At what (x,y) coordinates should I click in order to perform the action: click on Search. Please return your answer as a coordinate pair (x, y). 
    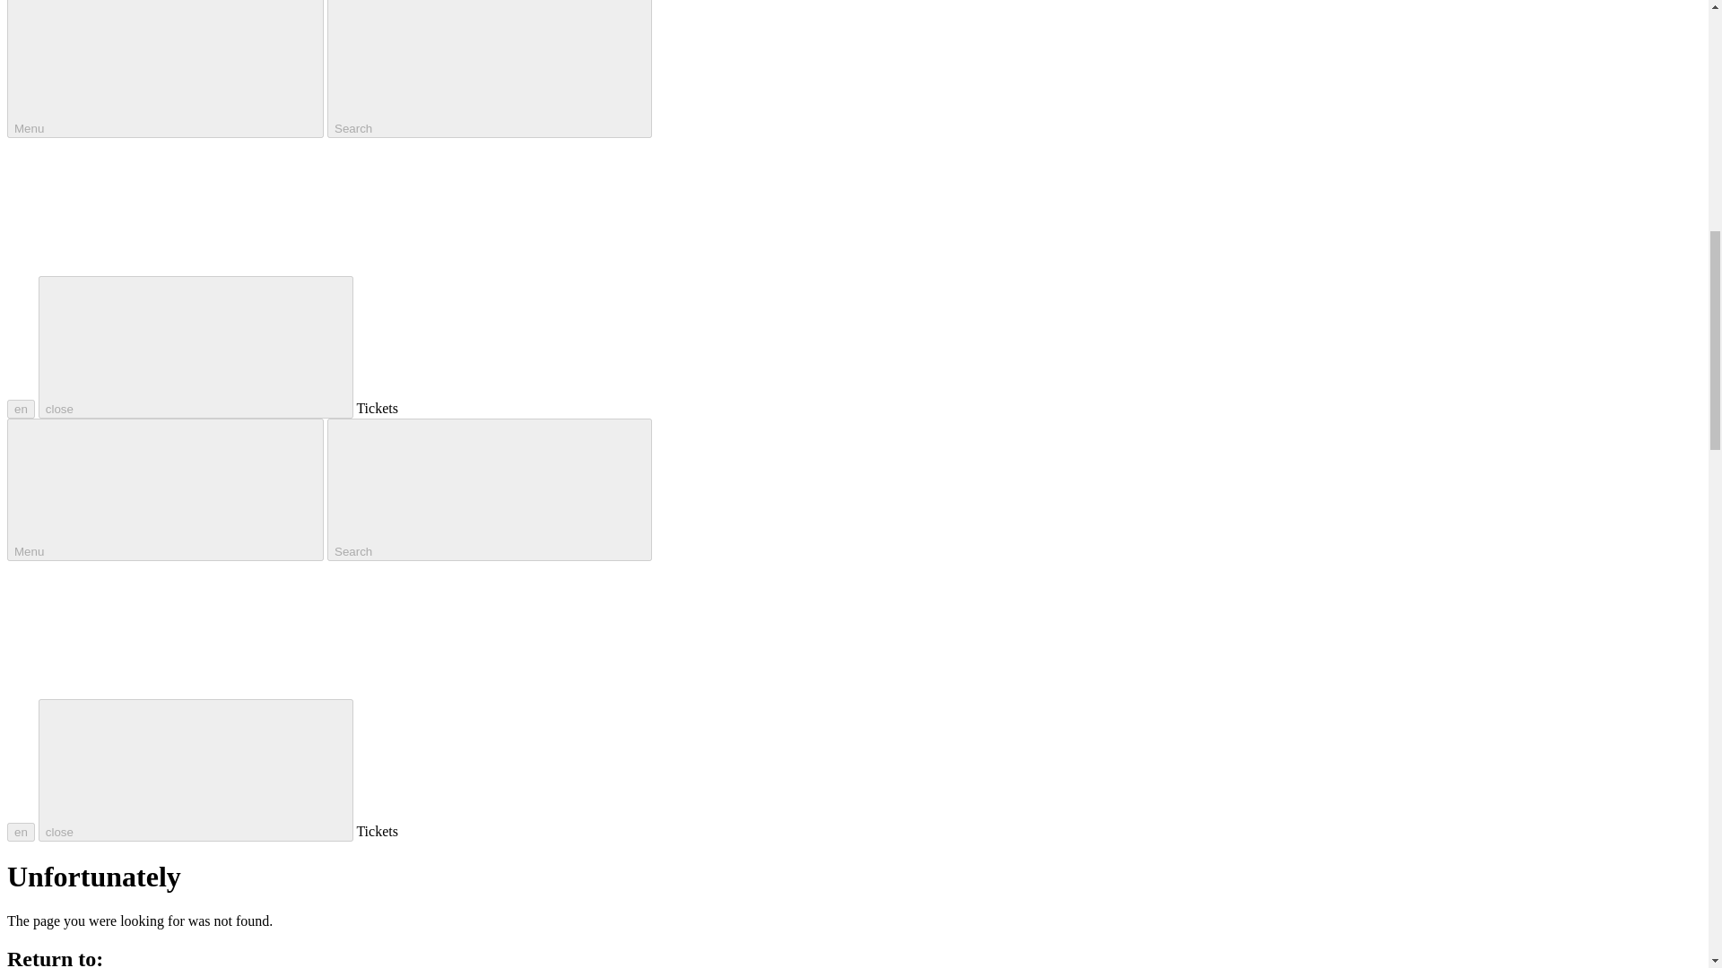
    Looking at the image, I should click on (490, 69).